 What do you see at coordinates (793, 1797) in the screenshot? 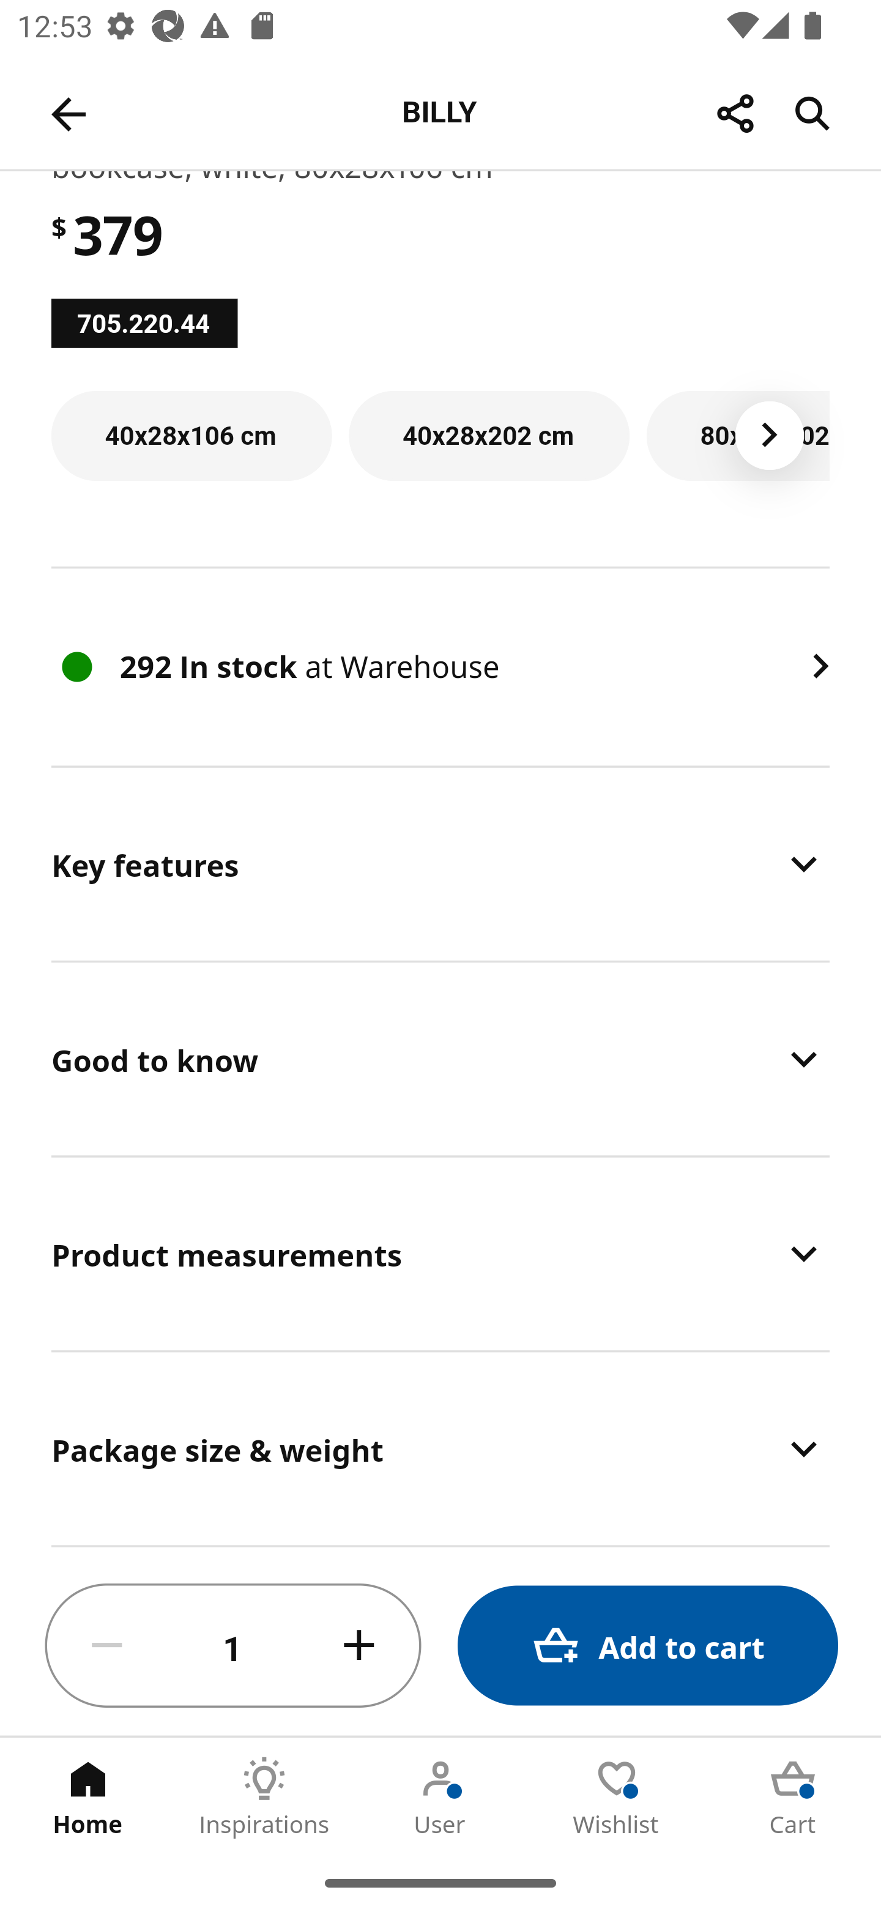
I see `Cart
Tab 5 of 5` at bounding box center [793, 1797].